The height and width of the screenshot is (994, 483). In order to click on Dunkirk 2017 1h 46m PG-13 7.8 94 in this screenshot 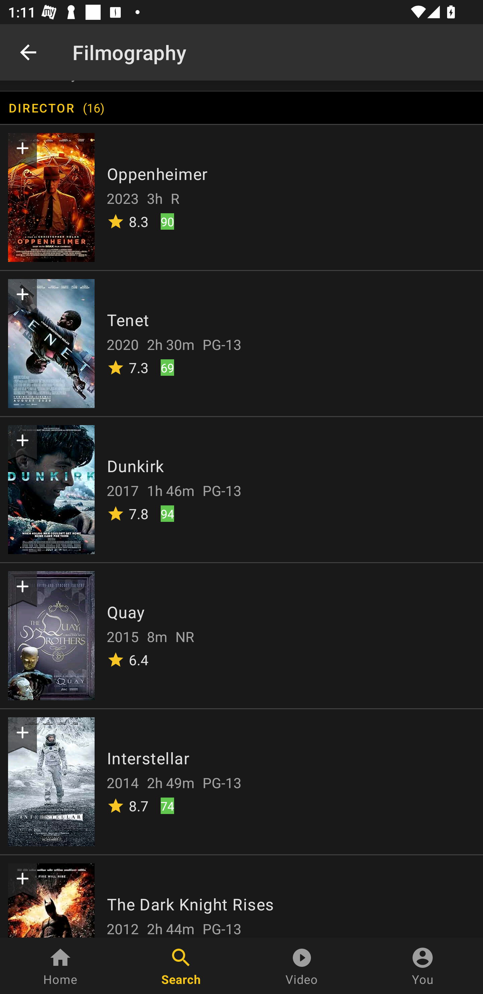, I will do `click(241, 490)`.